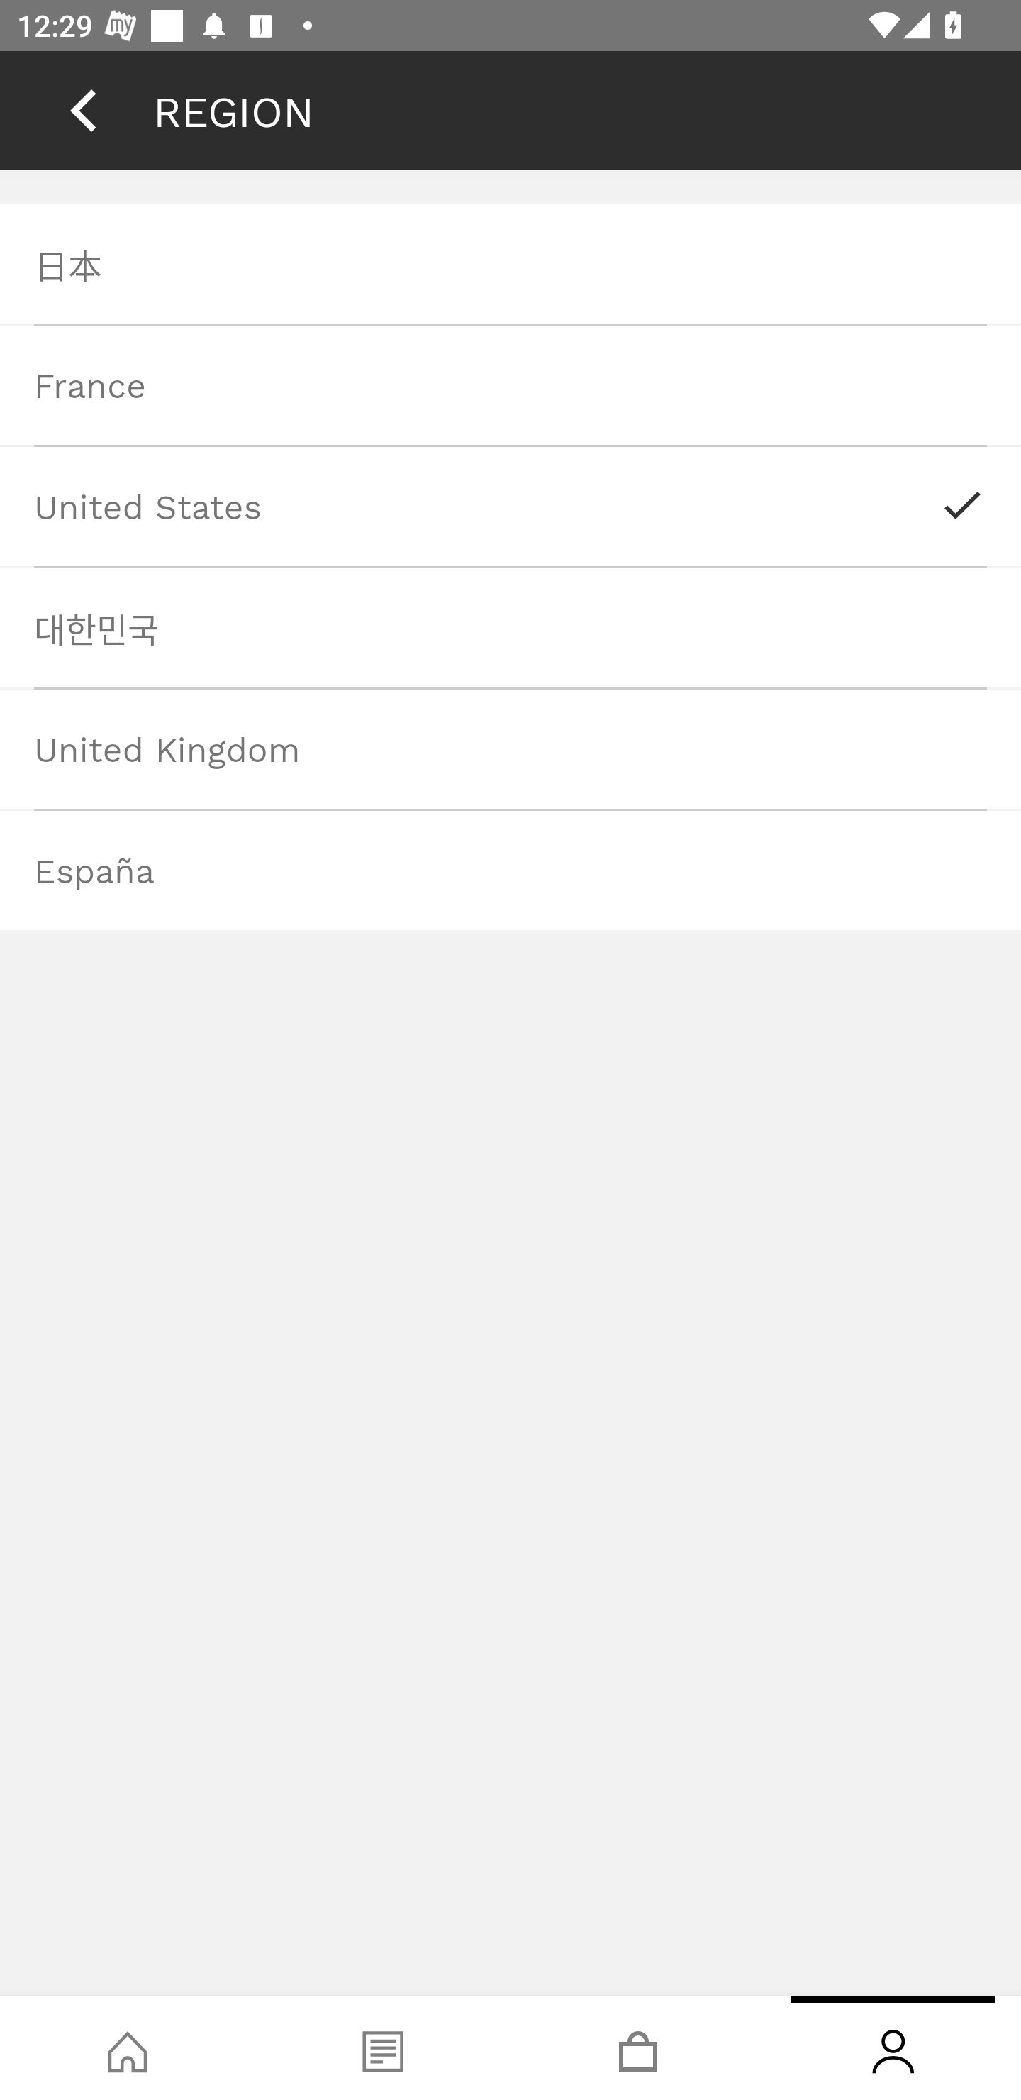  What do you see at coordinates (510, 507) in the screenshot?
I see `United States` at bounding box center [510, 507].